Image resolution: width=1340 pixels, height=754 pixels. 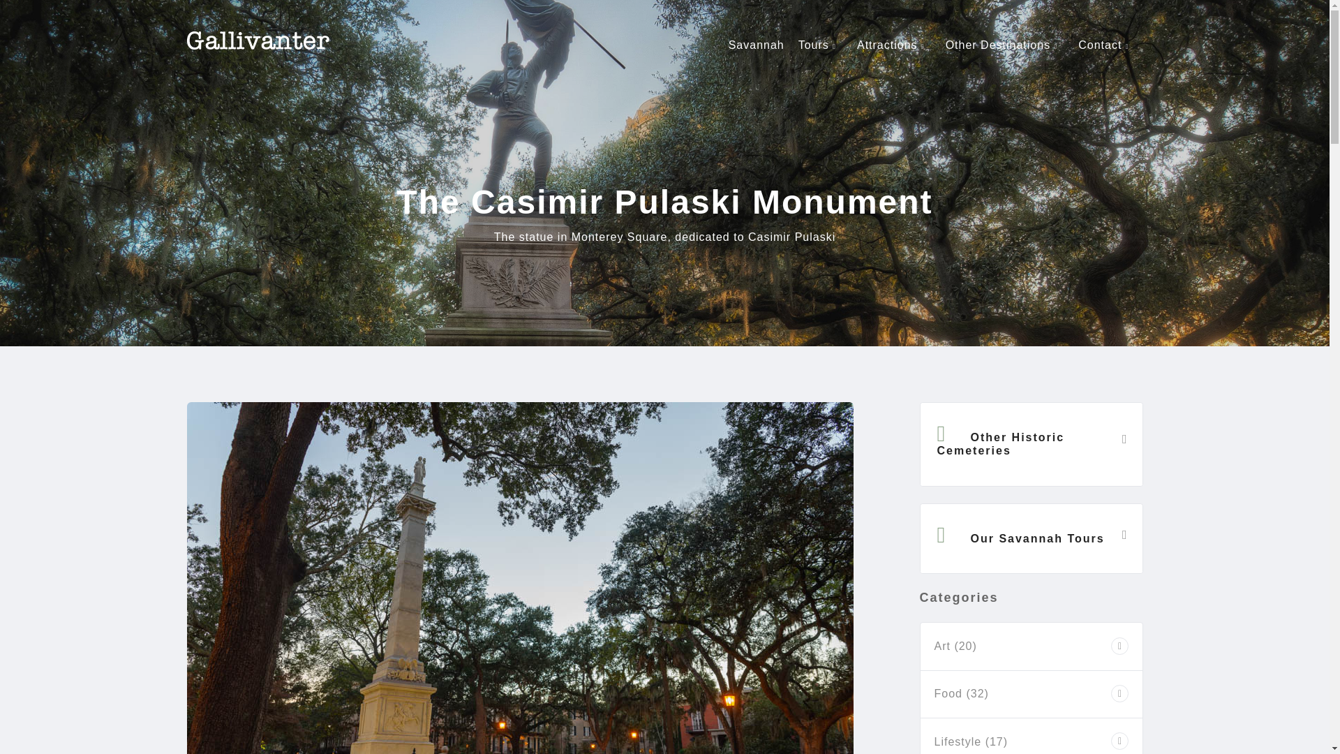 I want to click on Contact, so click(x=1107, y=45).